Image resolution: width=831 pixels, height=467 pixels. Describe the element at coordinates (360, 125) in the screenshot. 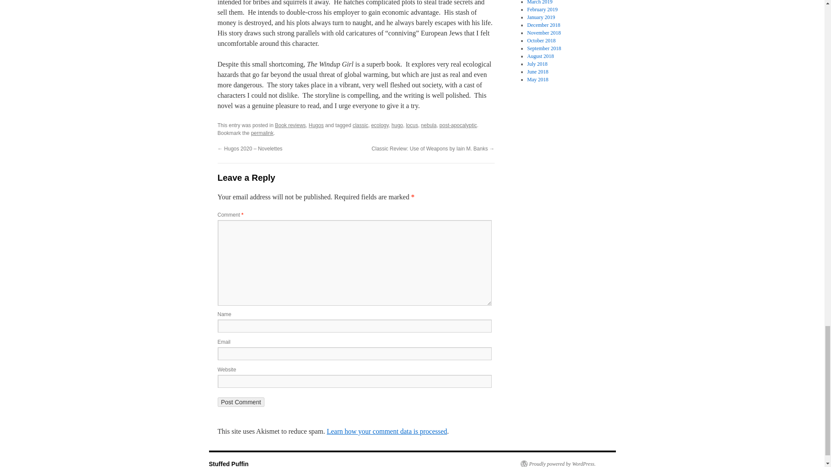

I see `classic` at that location.